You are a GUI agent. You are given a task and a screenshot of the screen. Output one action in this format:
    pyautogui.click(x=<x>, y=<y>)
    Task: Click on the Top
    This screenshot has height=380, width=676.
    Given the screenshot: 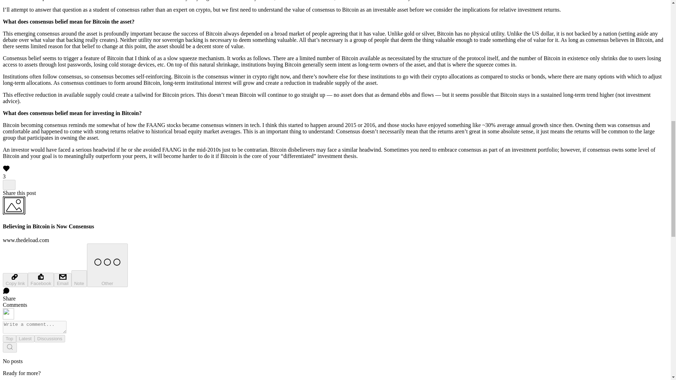 What is the action you would take?
    pyautogui.click(x=9, y=338)
    